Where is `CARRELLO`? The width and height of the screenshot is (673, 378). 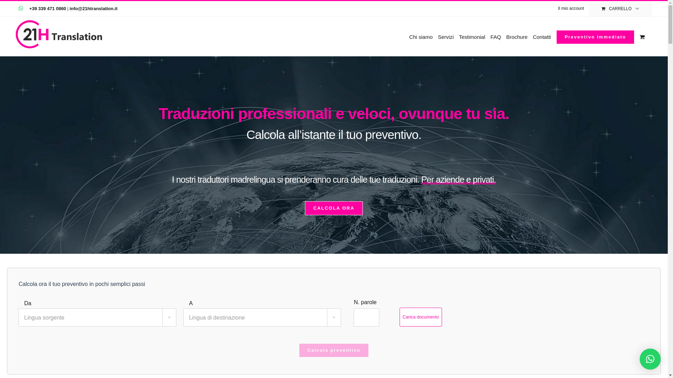
CARRELLO is located at coordinates (620, 9).